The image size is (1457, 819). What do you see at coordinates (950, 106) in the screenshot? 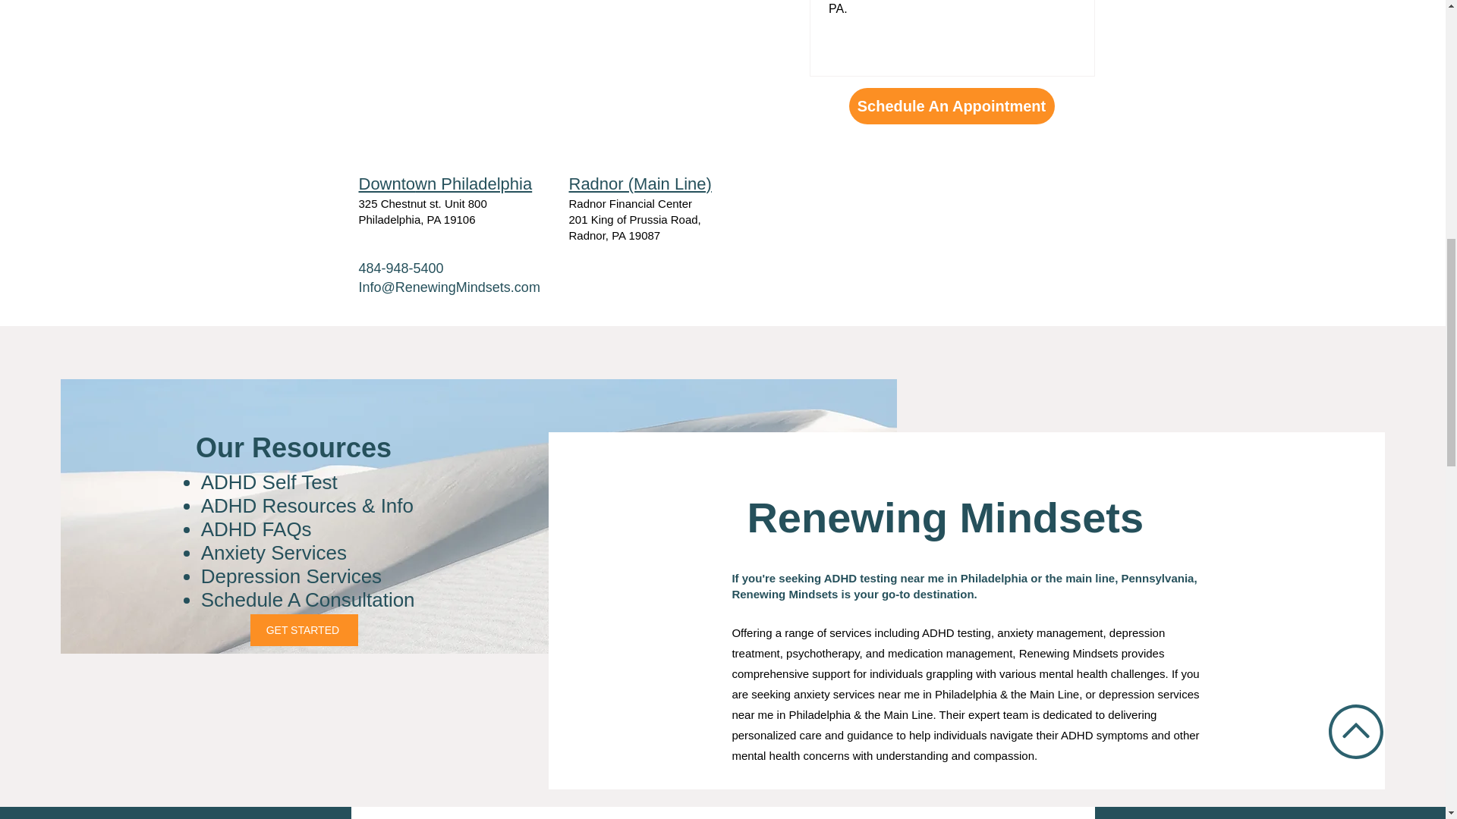
I see `Schedule An Appointment` at bounding box center [950, 106].